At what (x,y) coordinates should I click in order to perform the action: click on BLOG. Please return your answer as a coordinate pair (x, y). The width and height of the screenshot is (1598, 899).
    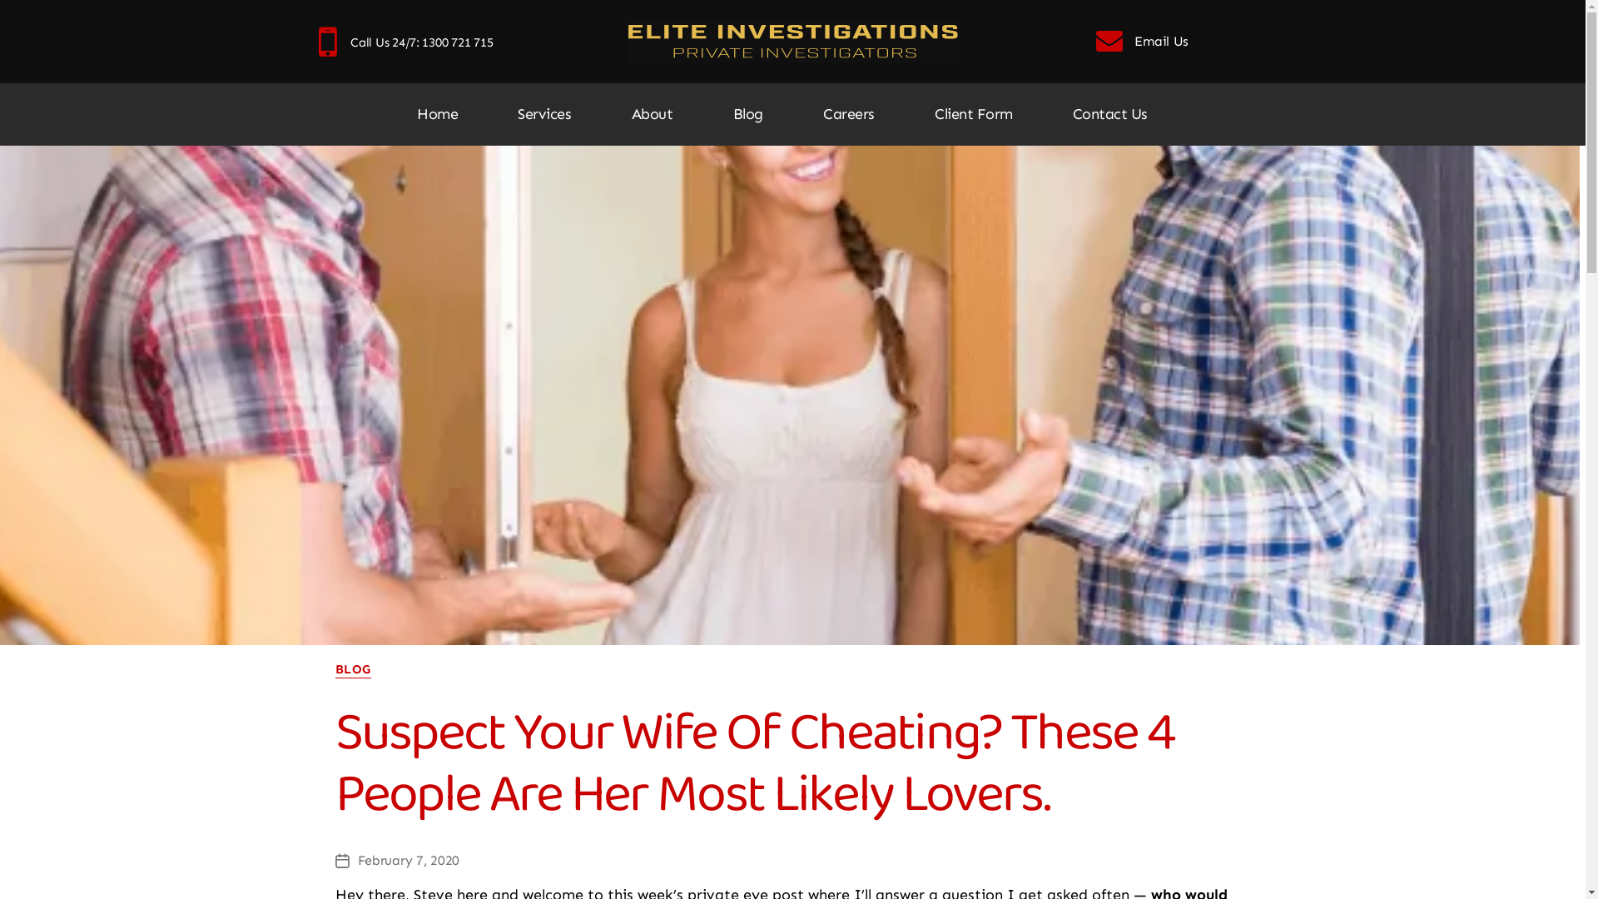
    Looking at the image, I should click on (353, 670).